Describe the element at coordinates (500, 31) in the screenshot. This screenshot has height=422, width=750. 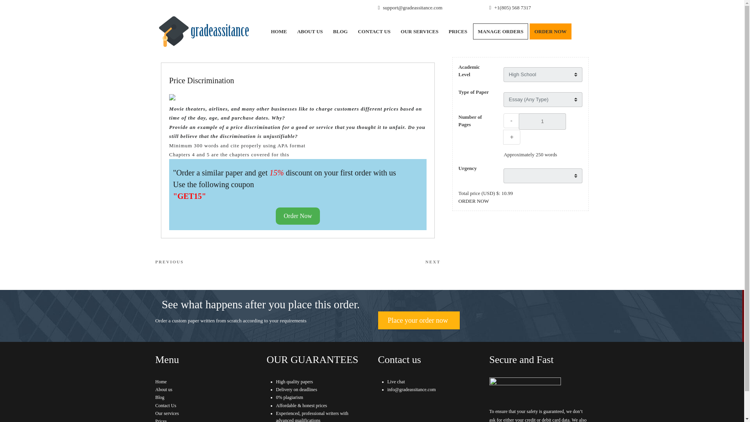
I see `Our services` at that location.